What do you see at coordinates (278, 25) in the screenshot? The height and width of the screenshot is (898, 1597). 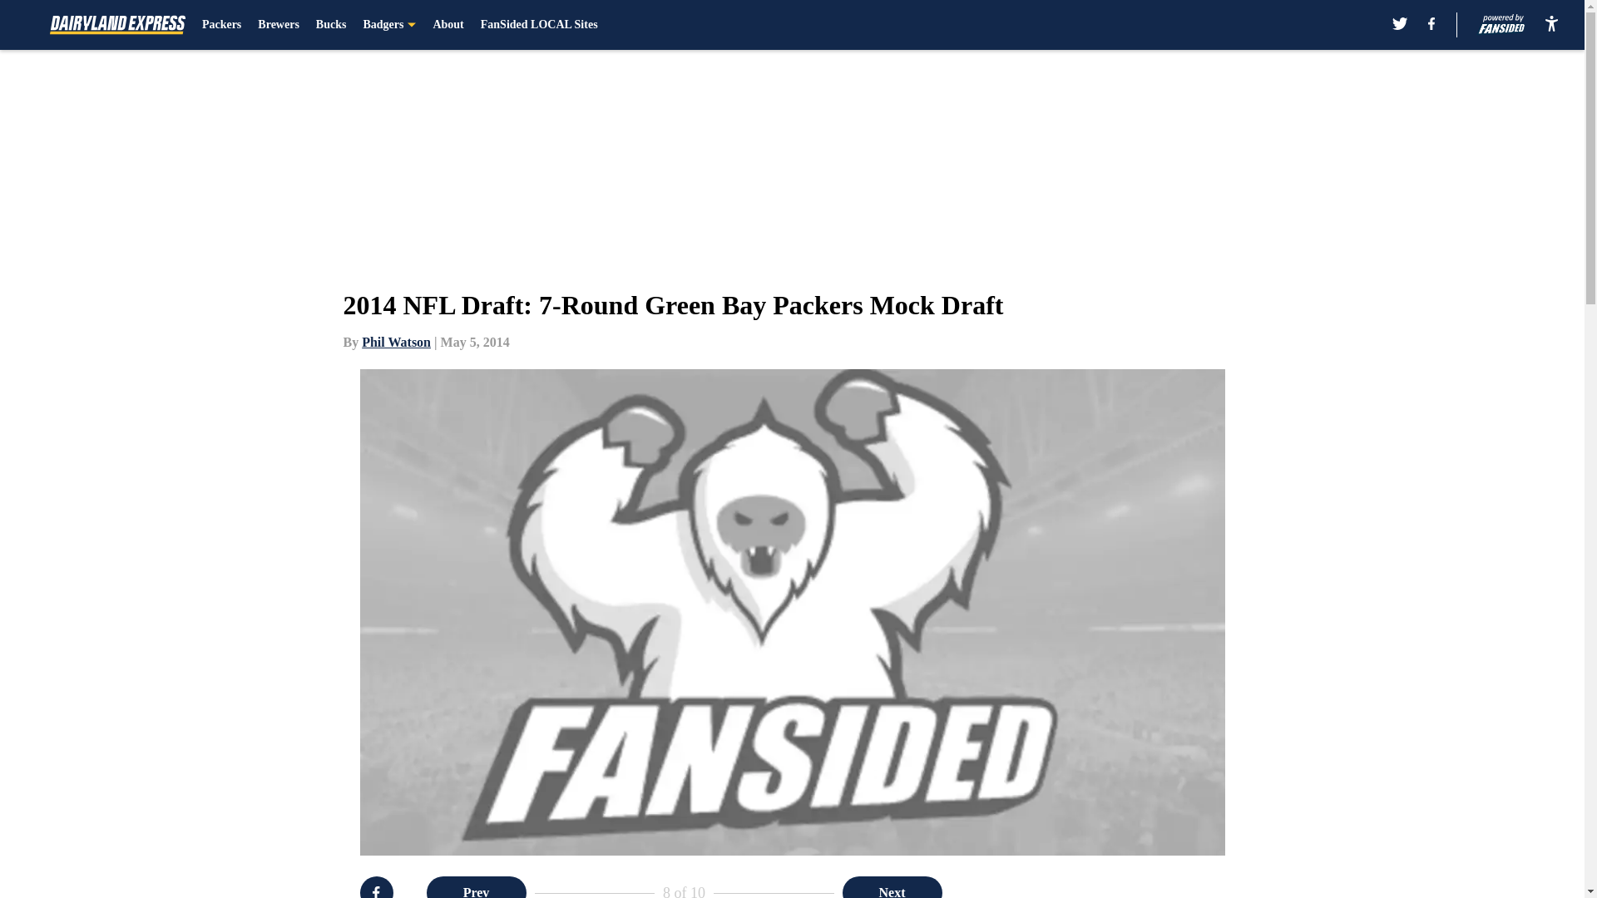 I see `Brewers` at bounding box center [278, 25].